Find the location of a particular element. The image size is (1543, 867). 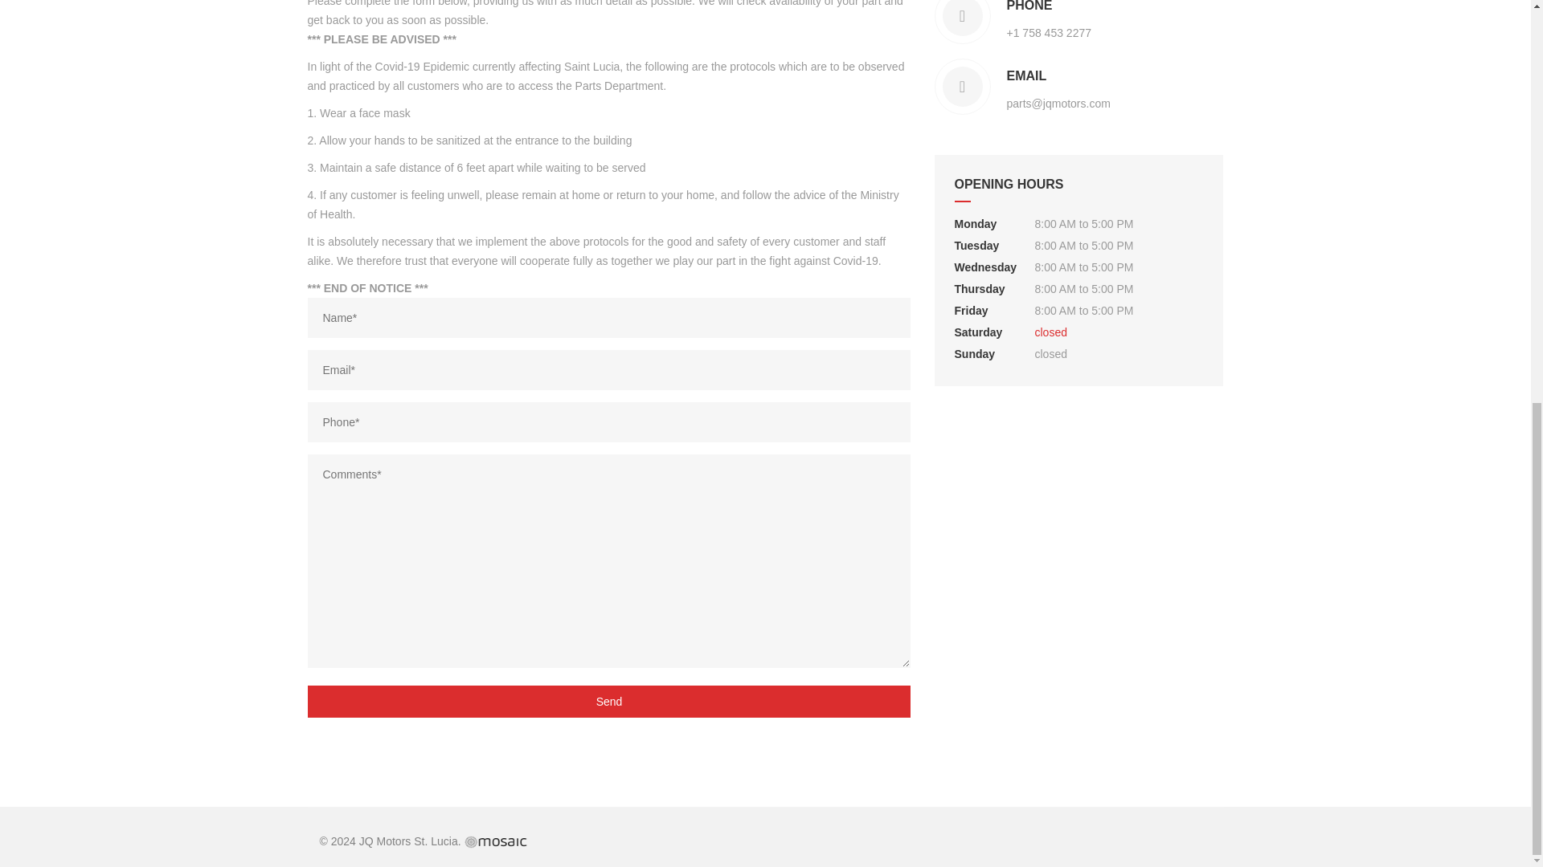

PHONE is located at coordinates (1048, 8).